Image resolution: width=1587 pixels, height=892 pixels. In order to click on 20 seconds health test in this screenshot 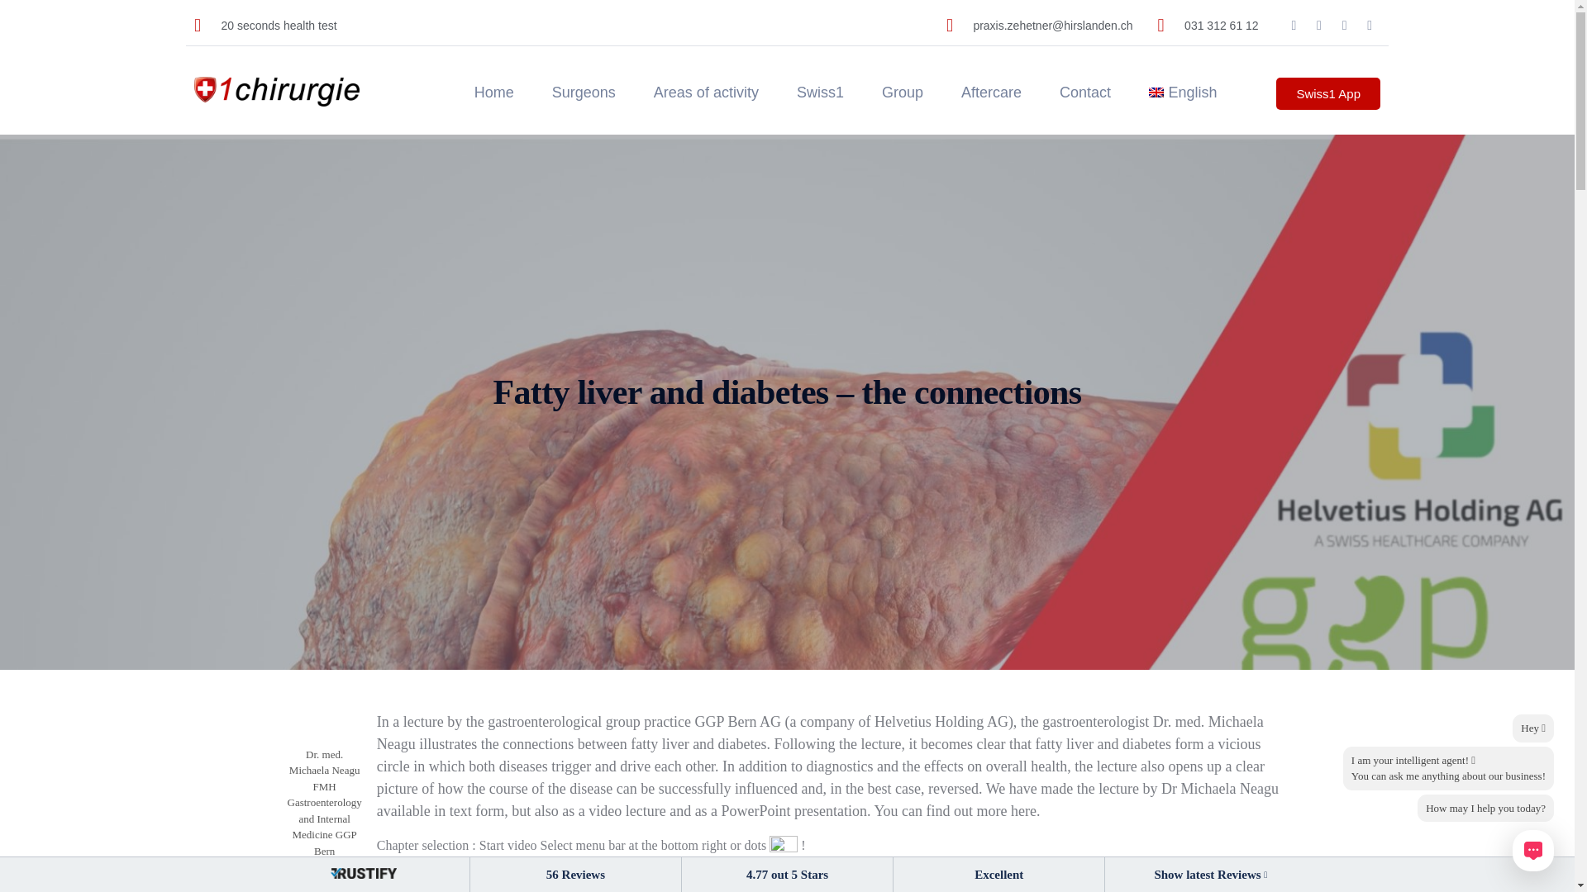, I will do `click(264, 26)`.